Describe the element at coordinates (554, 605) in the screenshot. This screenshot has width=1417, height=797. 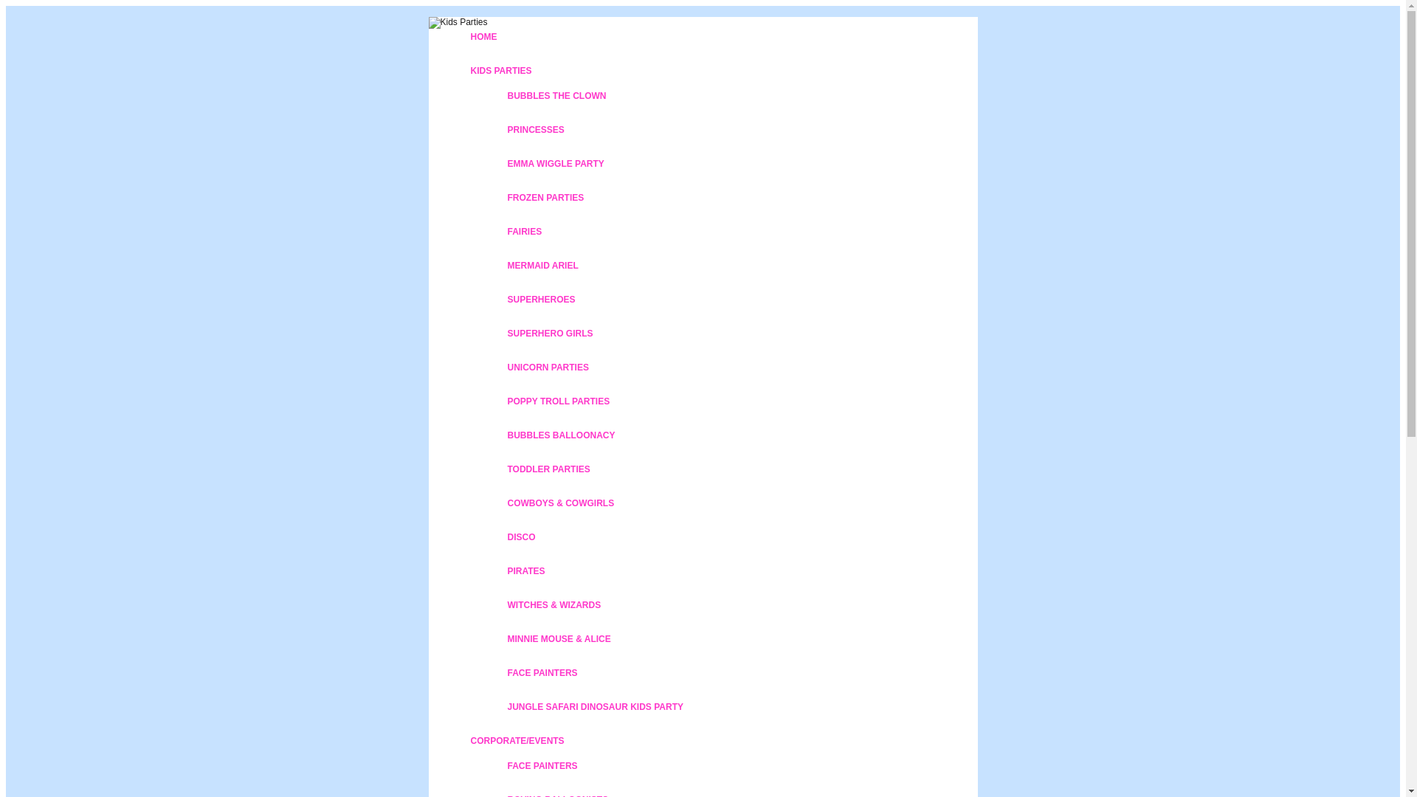
I see `WITCHES & WIZARDS` at that location.